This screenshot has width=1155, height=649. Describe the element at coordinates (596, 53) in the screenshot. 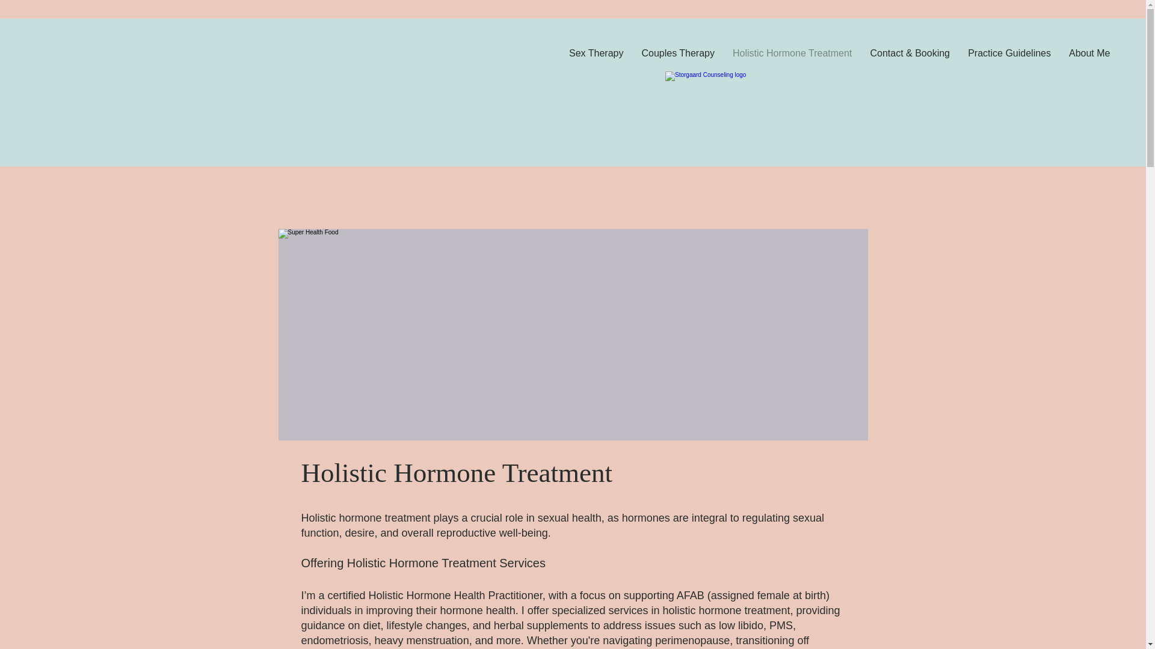

I see `Sex Therapy` at that location.